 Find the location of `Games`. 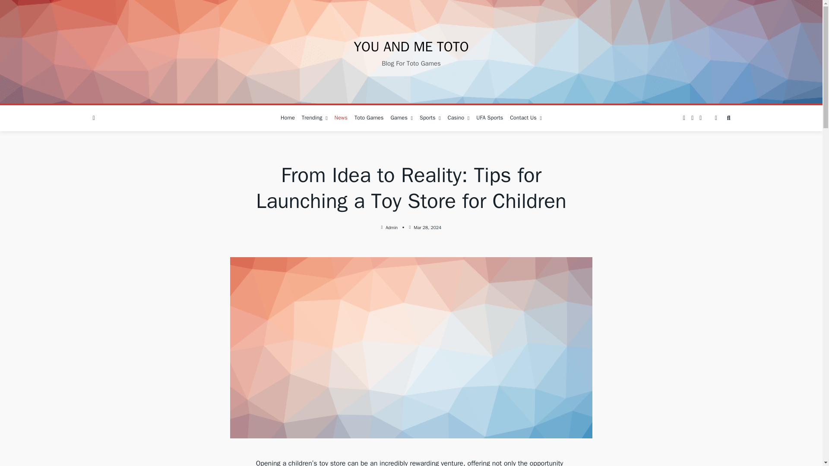

Games is located at coordinates (402, 118).